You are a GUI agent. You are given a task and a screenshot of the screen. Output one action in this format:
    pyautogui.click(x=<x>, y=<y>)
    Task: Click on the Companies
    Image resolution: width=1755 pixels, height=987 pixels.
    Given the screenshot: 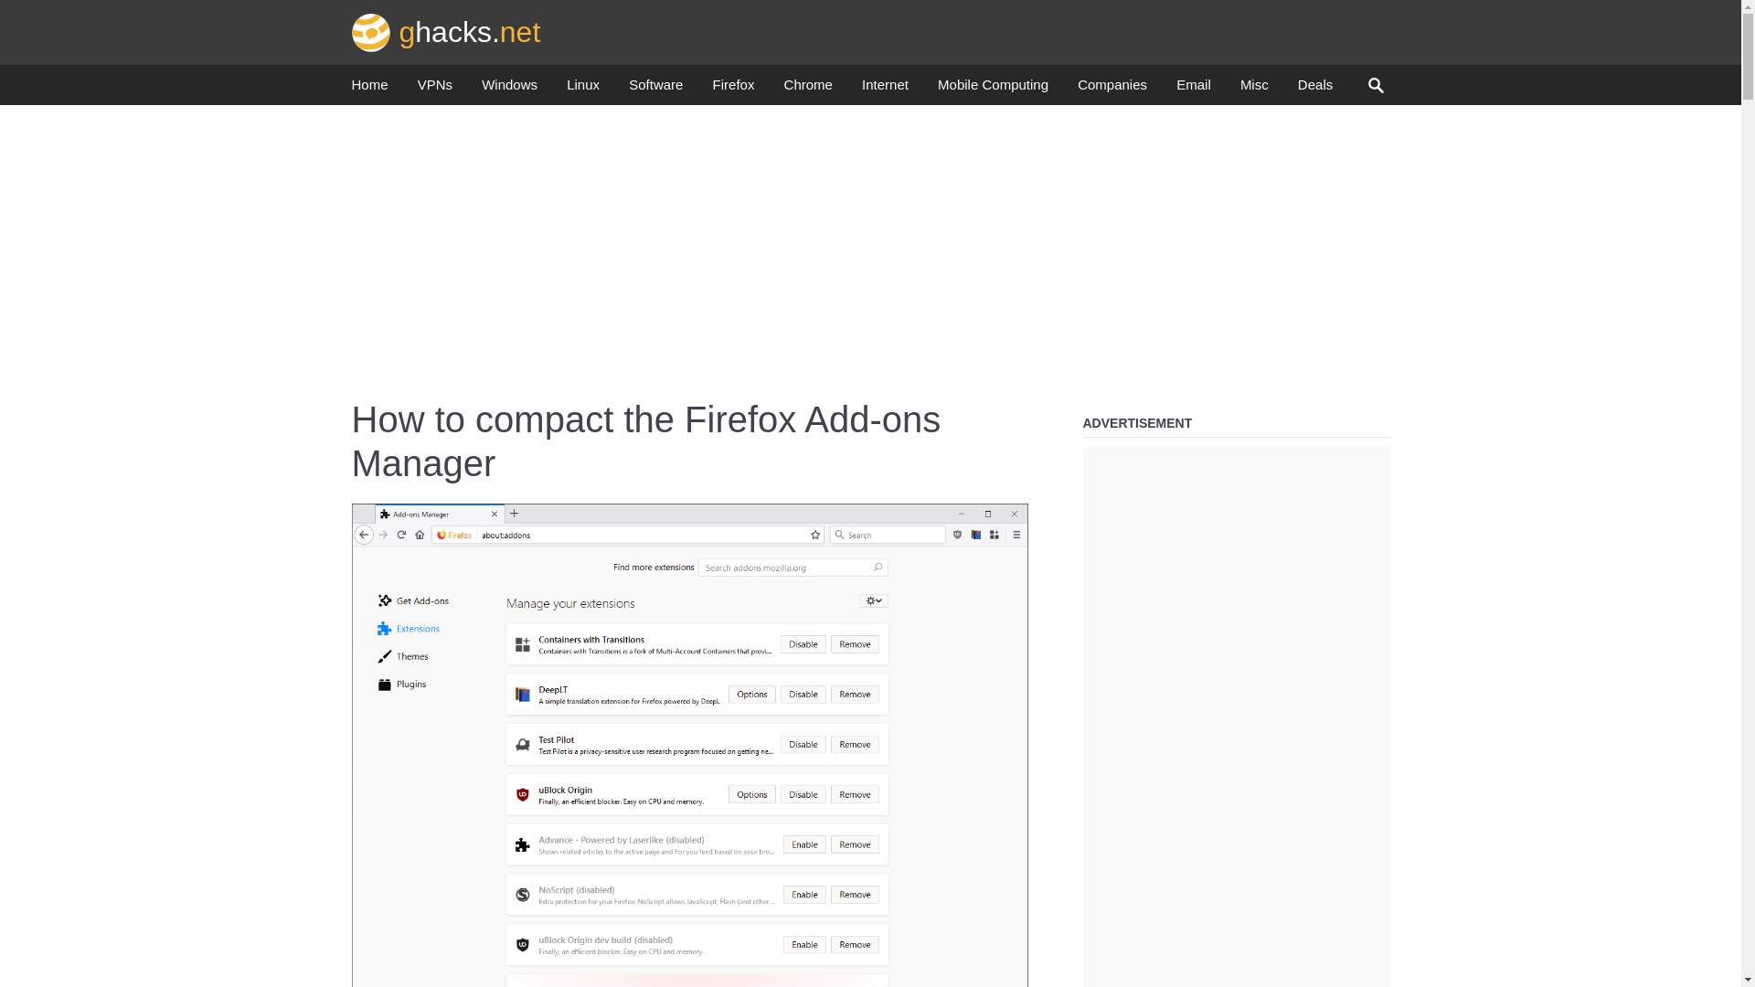 What is the action you would take?
    pyautogui.click(x=1111, y=90)
    